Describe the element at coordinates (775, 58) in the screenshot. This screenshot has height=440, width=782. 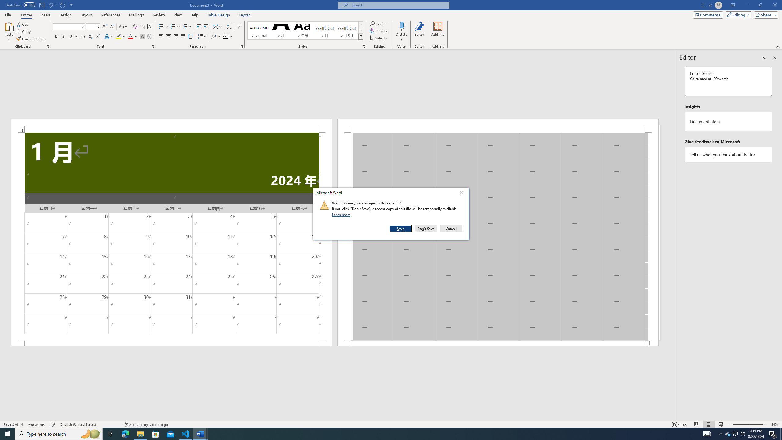
I see `Close pane` at that location.